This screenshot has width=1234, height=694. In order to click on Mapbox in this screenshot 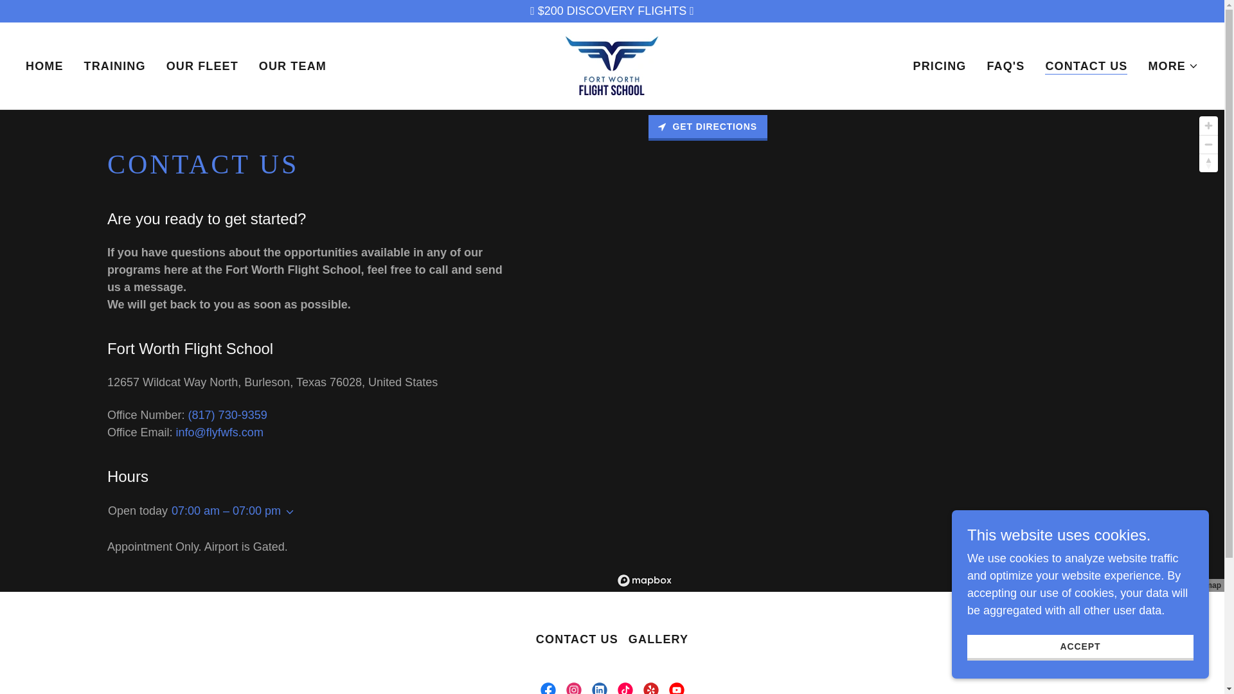, I will do `click(1071, 585)`.